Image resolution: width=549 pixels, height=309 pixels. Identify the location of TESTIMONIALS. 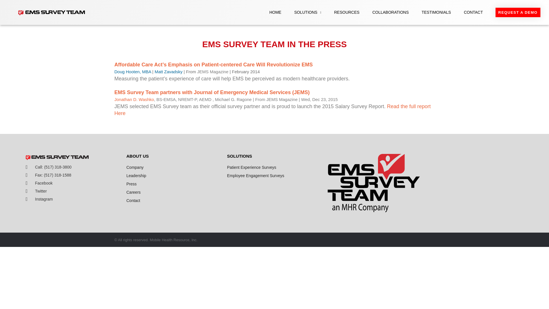
(436, 12).